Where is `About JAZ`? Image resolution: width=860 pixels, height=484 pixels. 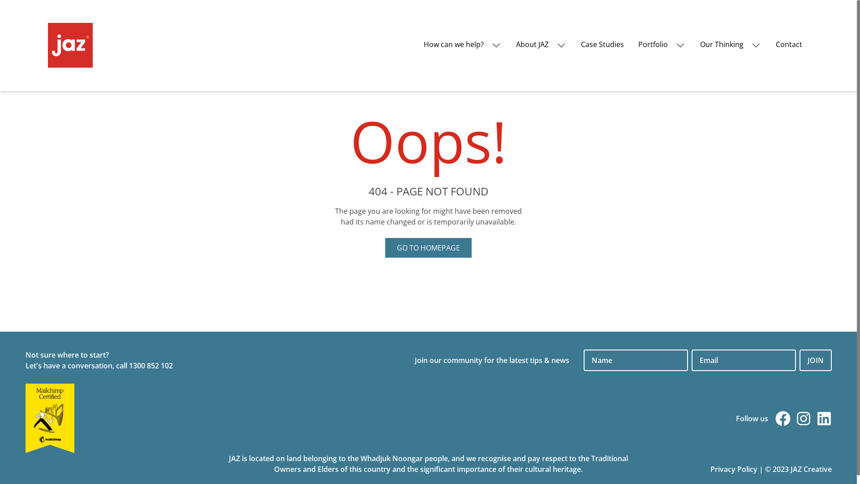 About JAZ is located at coordinates (541, 44).